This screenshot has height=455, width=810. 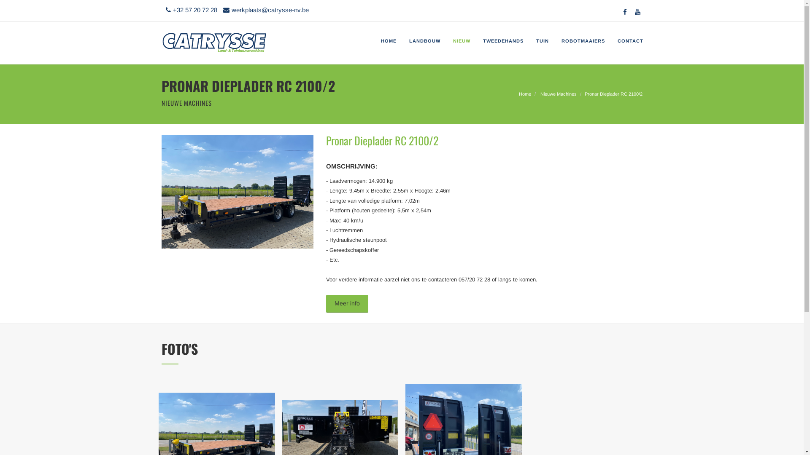 What do you see at coordinates (558, 94) in the screenshot?
I see `Nieuwe Machines` at bounding box center [558, 94].